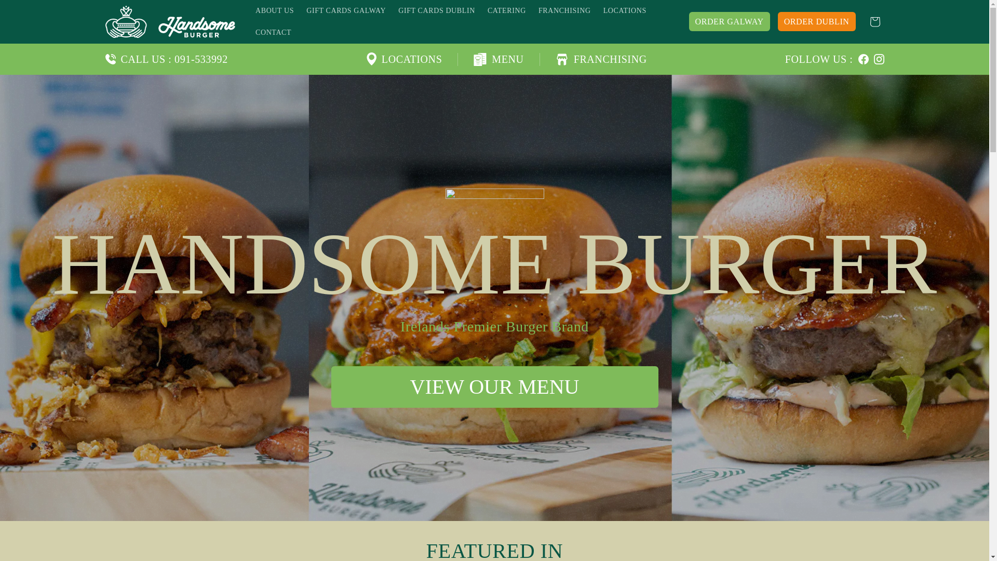 This screenshot has width=997, height=561. I want to click on MENU, so click(498, 59).